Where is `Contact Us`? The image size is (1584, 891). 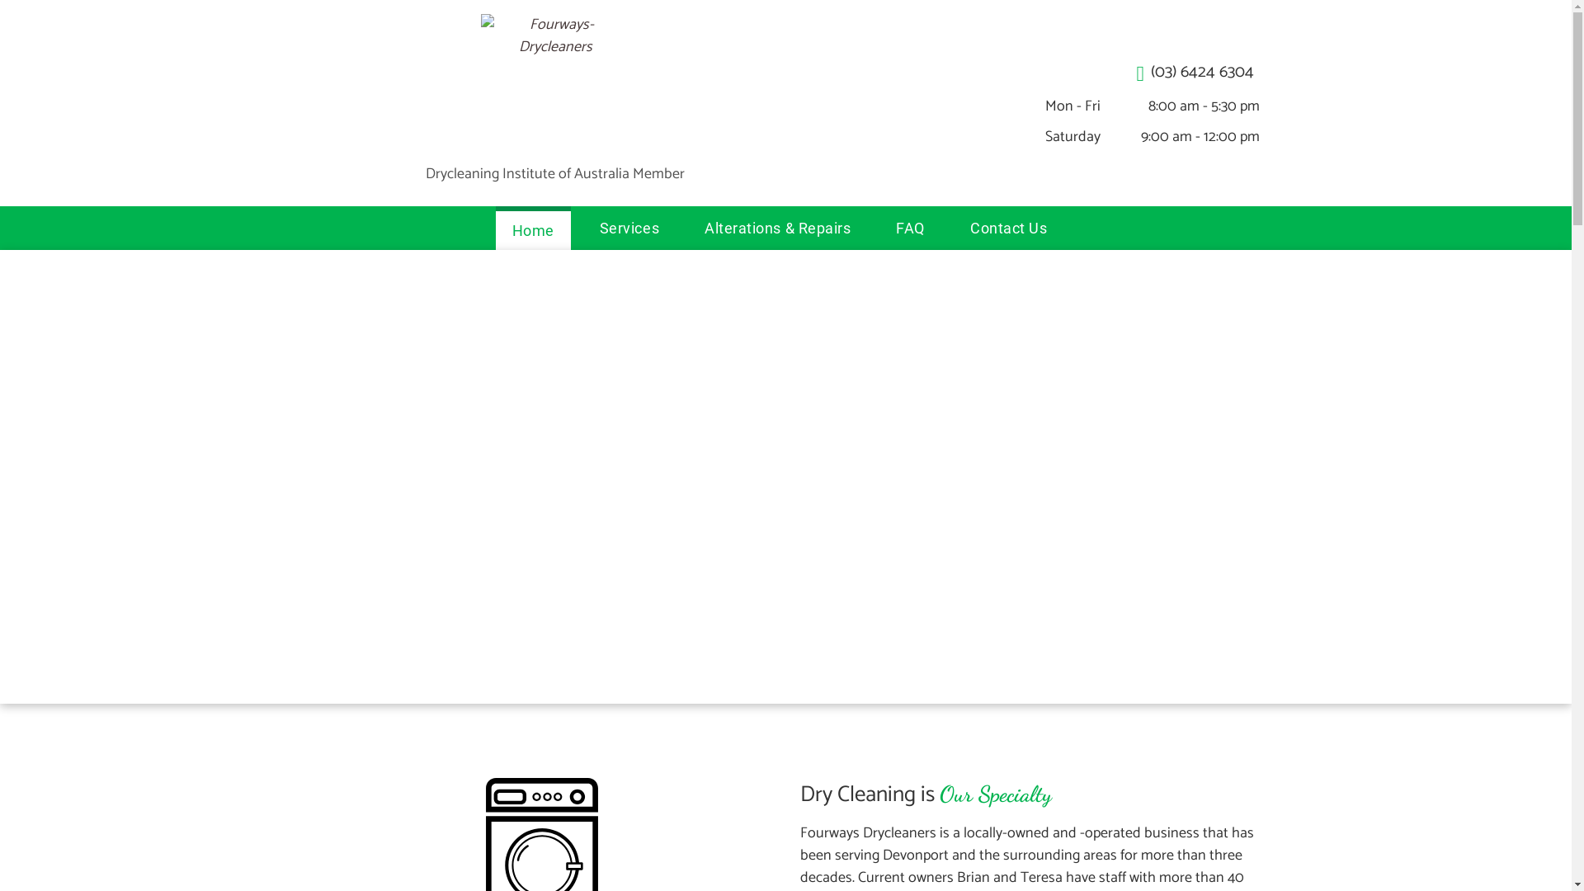 Contact Us is located at coordinates (1008, 228).